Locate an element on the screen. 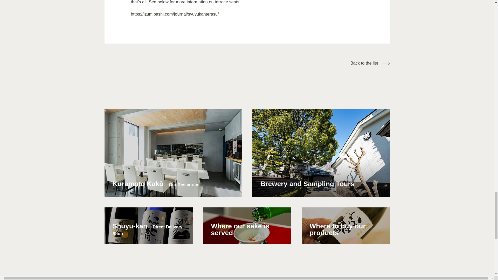 This screenshot has width=498, height=280. Brewery and Sampling Tours is located at coordinates (321, 153).